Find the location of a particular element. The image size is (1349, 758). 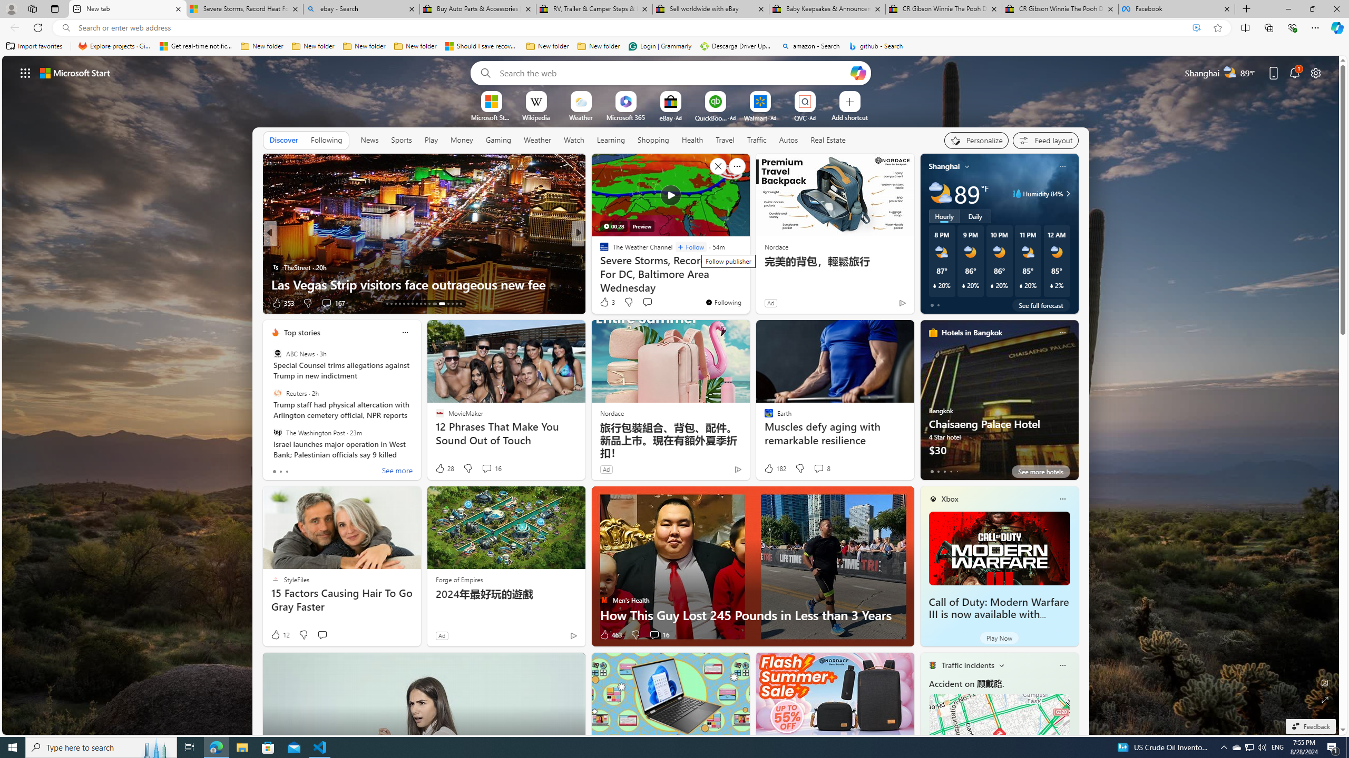

Follow is located at coordinates (690, 247).